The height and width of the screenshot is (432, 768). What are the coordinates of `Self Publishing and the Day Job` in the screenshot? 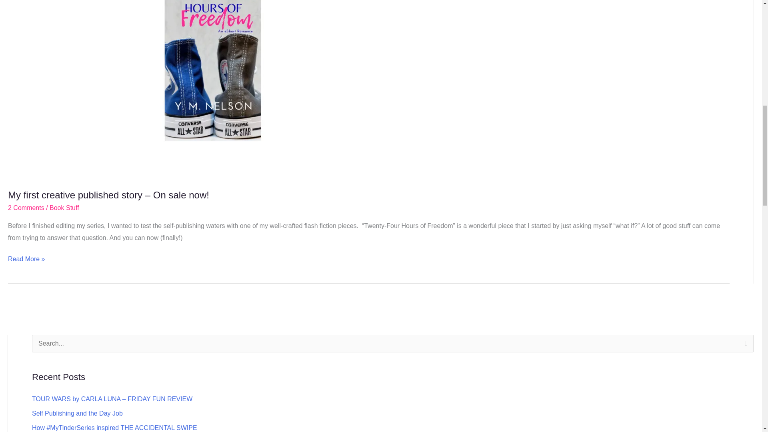 It's located at (78, 413).